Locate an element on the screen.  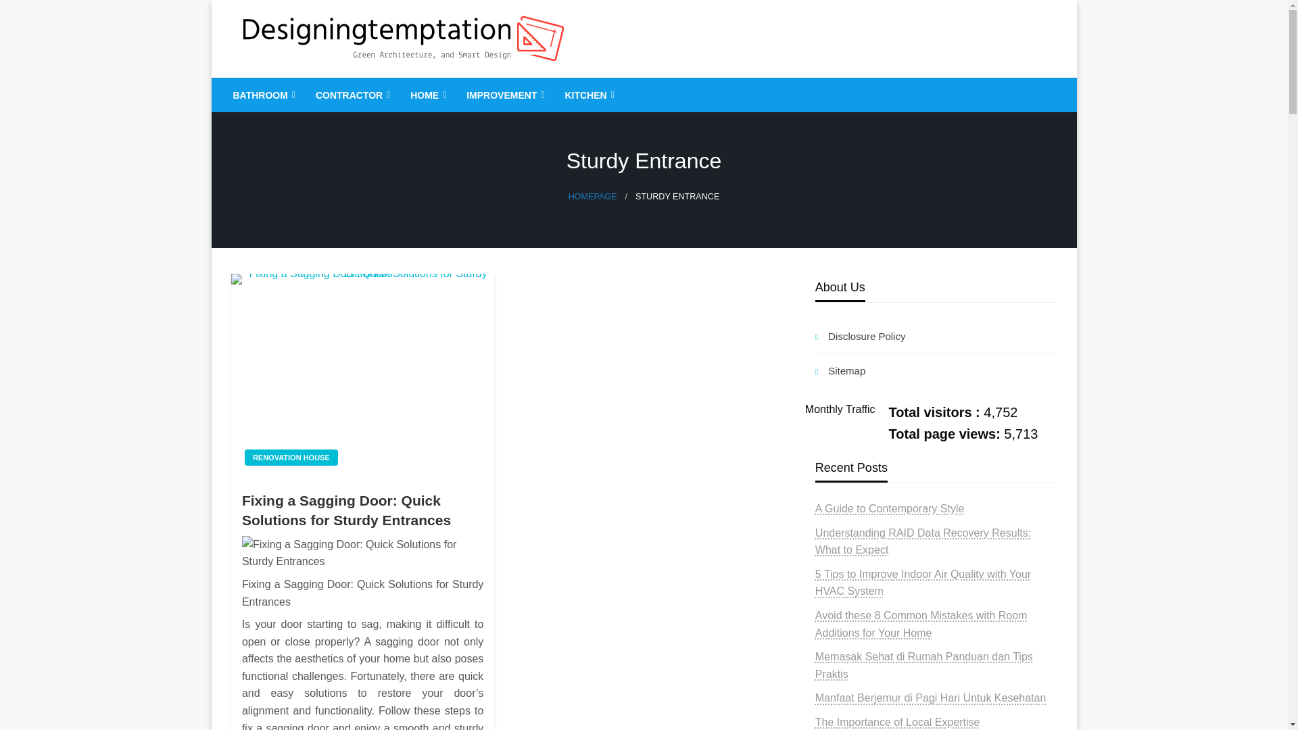
Disclosure Policy is located at coordinates (936, 337).